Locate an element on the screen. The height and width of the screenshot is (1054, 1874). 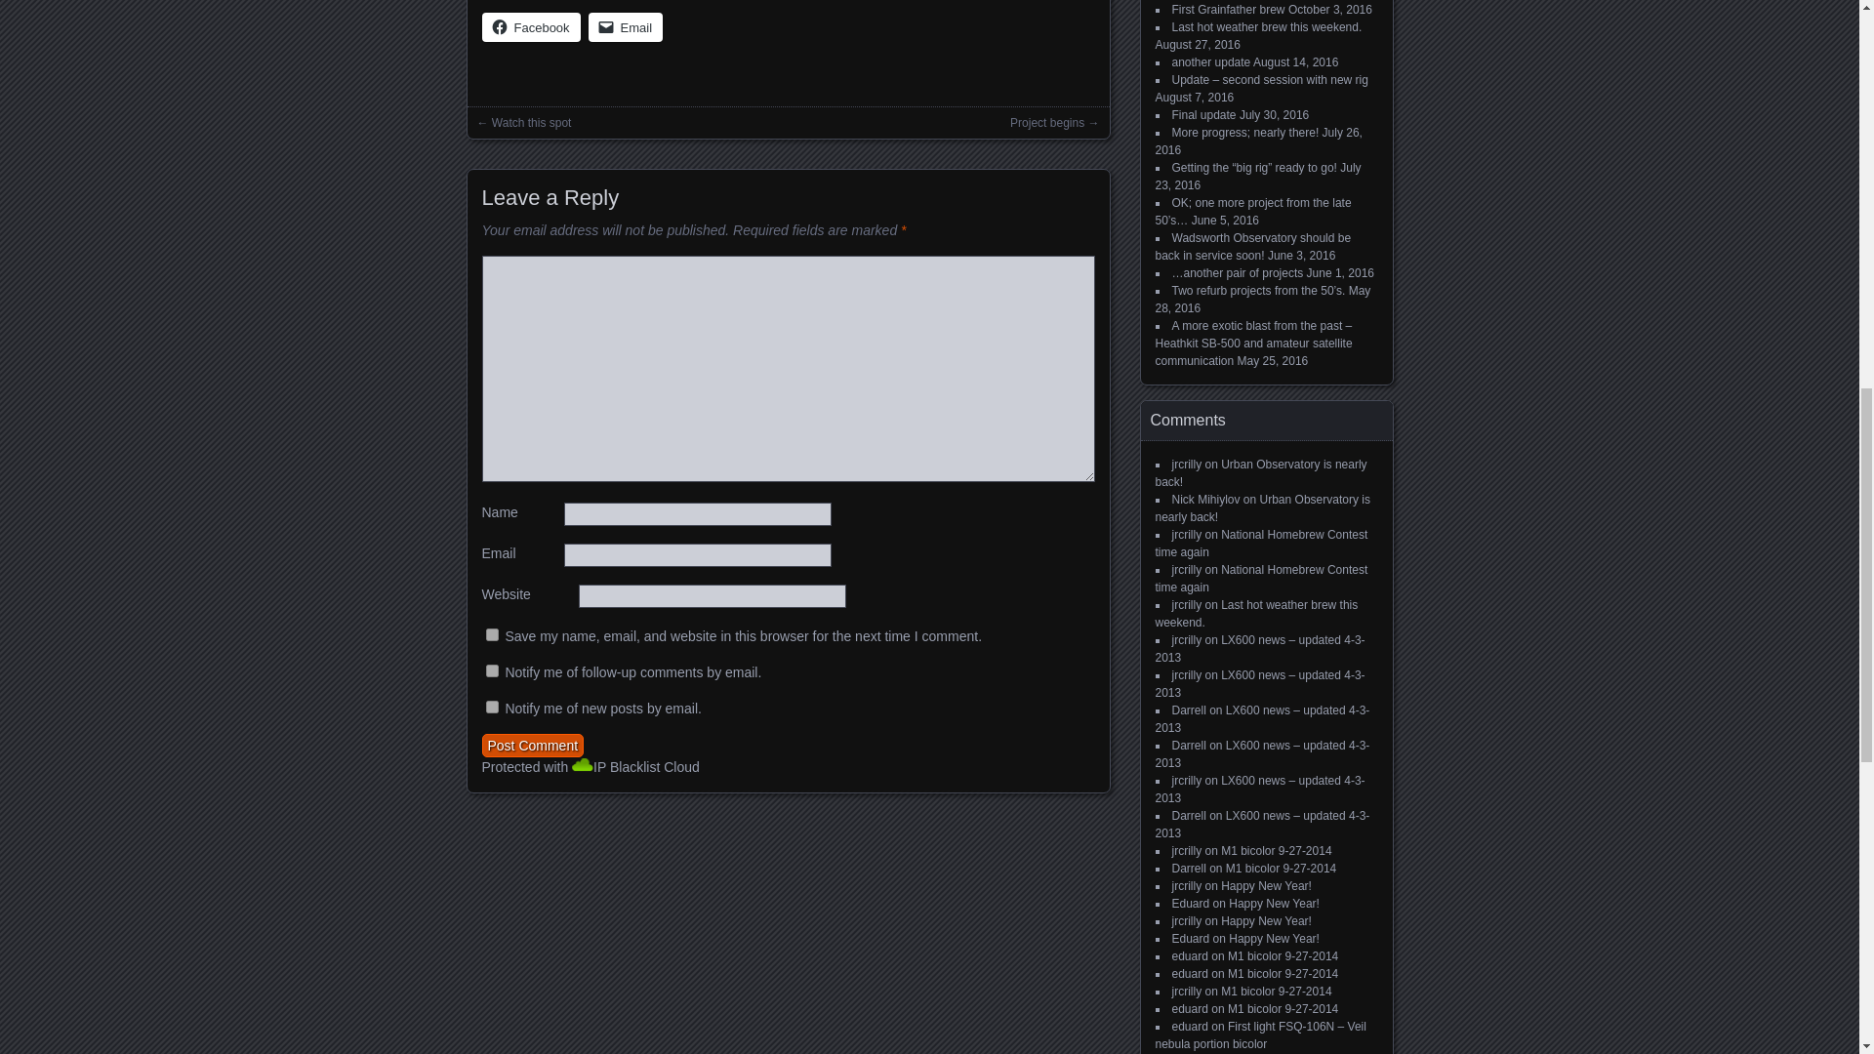
IP Blacklist Cloud is located at coordinates (646, 766).